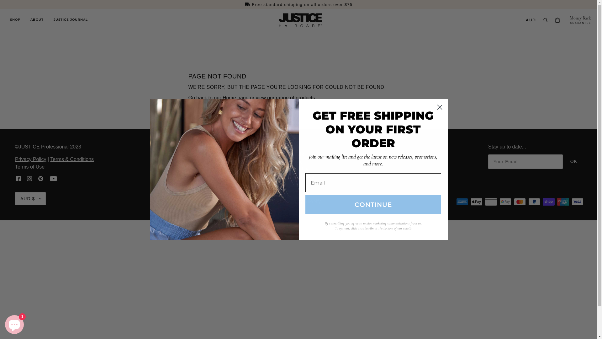 The height and width of the screenshot is (339, 602). What do you see at coordinates (295, 169) in the screenshot?
I see `Contact Us` at bounding box center [295, 169].